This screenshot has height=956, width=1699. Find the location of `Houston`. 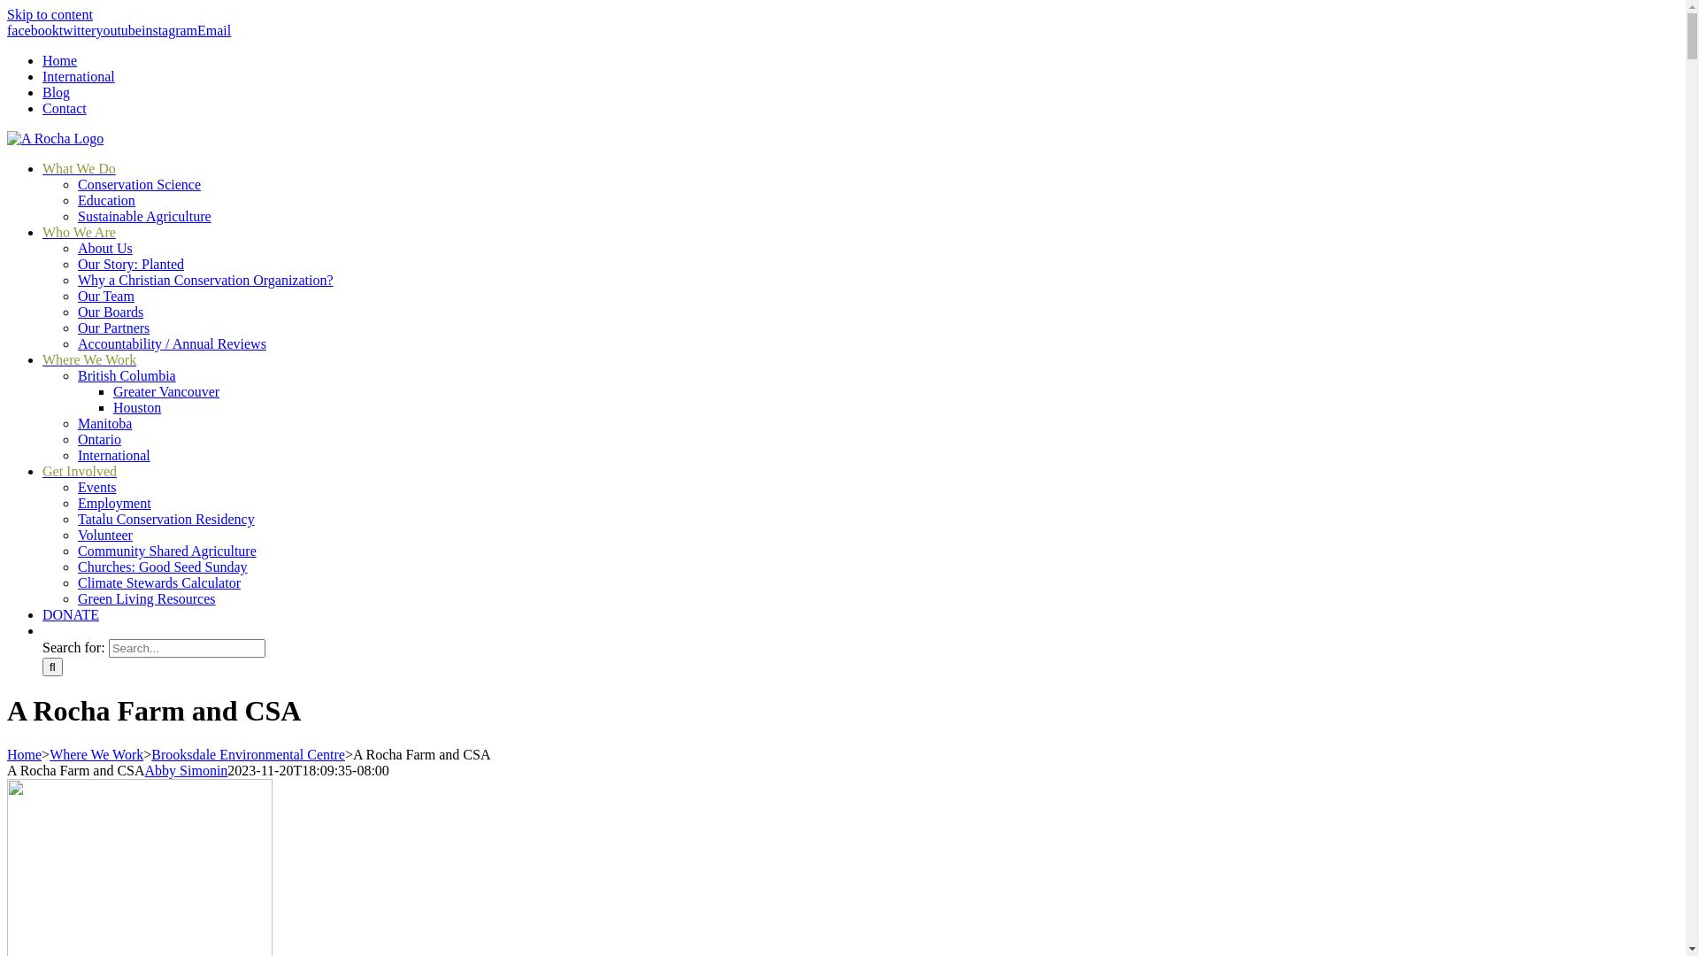

Houston is located at coordinates (137, 407).